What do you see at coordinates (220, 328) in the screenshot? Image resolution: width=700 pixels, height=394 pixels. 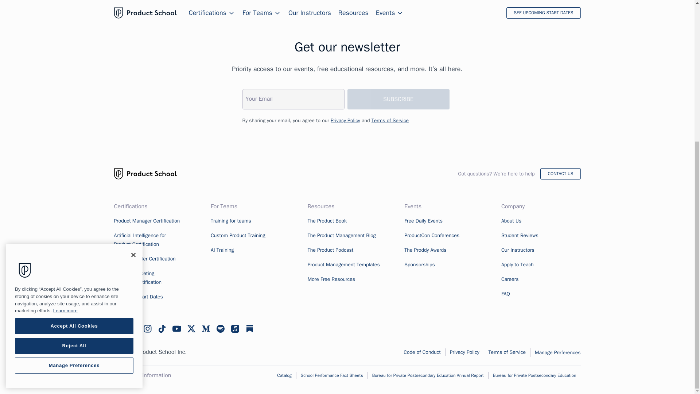 I see `Spotify Product School's Podcast` at bounding box center [220, 328].